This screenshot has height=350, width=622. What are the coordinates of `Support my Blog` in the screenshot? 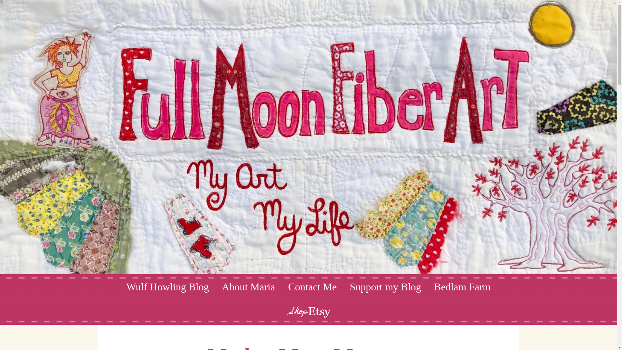 It's located at (385, 286).